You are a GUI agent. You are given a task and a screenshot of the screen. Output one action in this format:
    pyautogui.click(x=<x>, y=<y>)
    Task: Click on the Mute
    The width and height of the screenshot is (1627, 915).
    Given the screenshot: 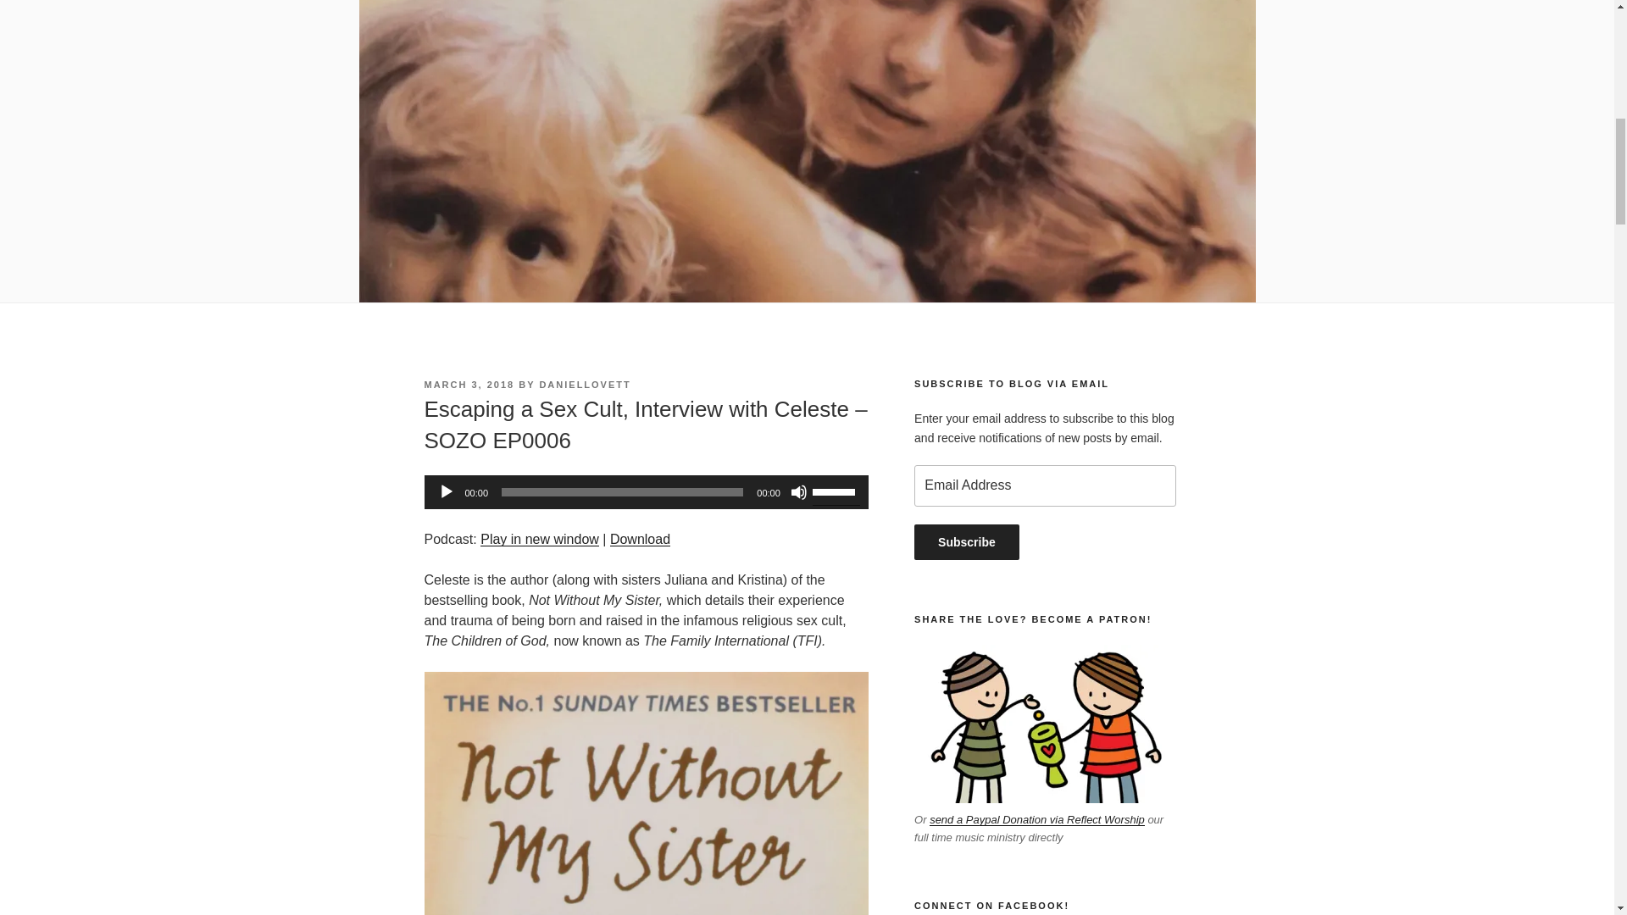 What is the action you would take?
    pyautogui.click(x=798, y=491)
    